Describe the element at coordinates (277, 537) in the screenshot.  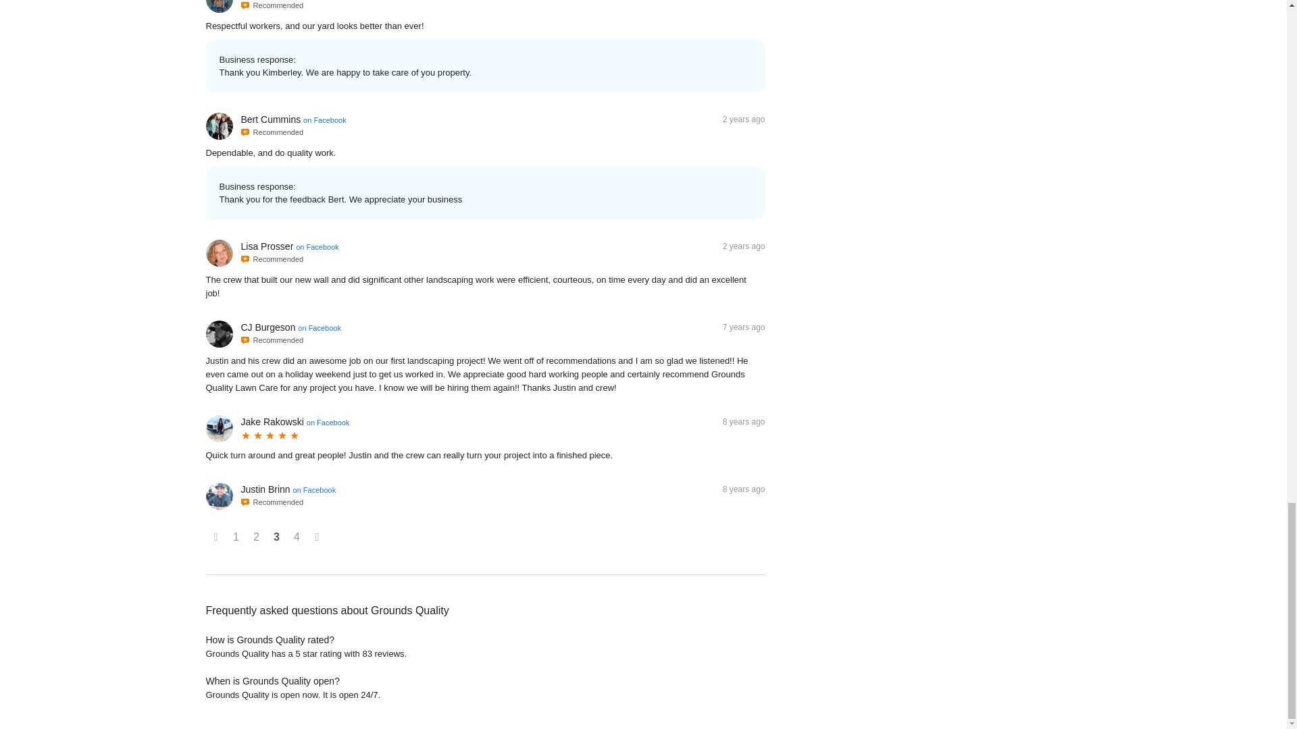
I see `3` at that location.